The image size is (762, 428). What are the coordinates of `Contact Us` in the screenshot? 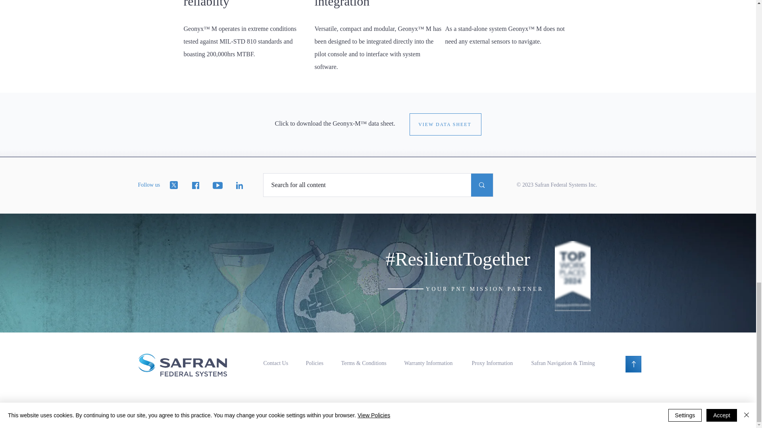 It's located at (276, 363).